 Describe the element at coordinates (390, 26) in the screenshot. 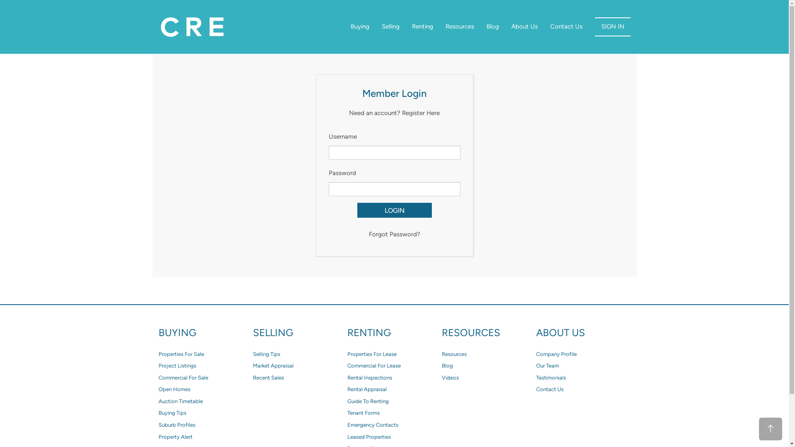

I see `Selling` at that location.